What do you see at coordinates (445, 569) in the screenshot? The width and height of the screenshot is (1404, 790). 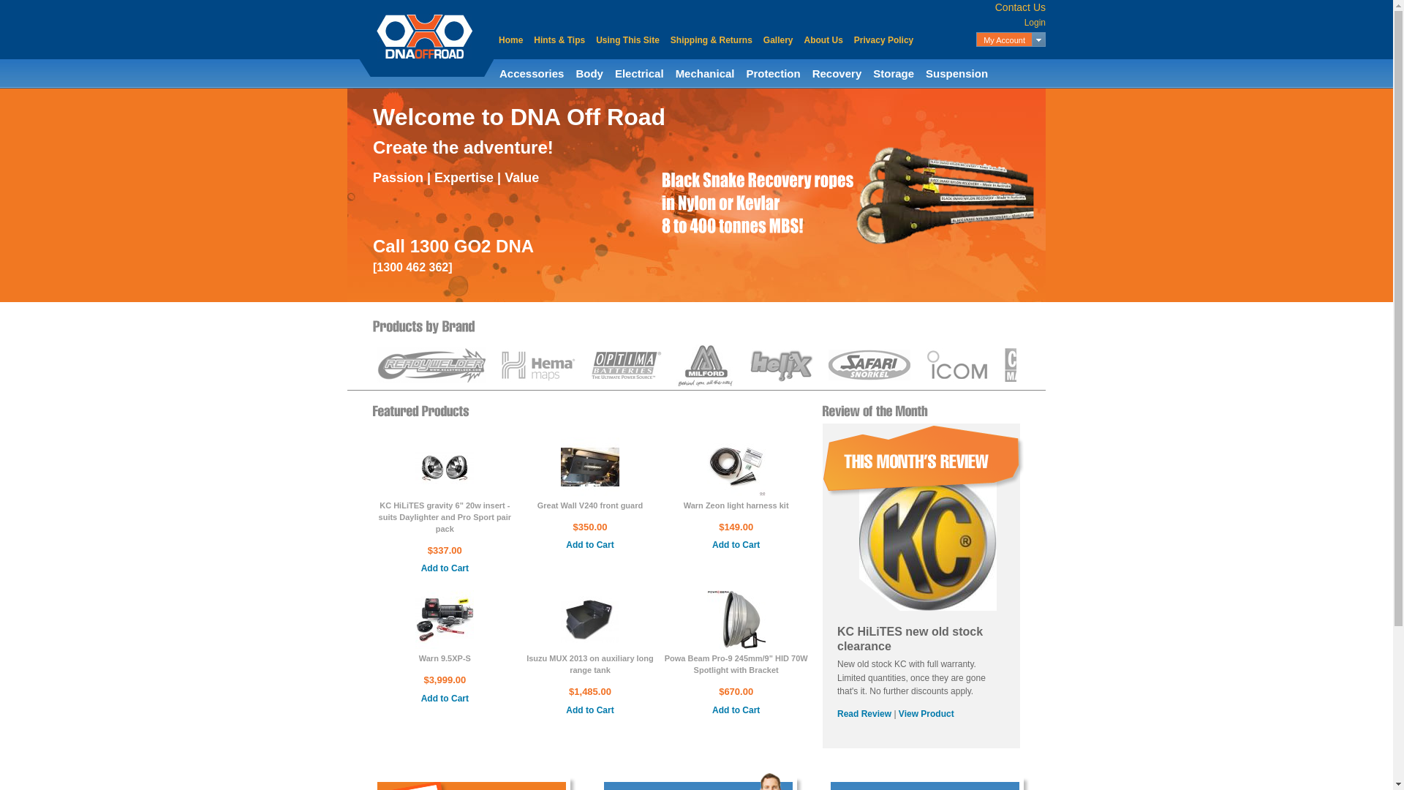 I see `Add to Cart` at bounding box center [445, 569].